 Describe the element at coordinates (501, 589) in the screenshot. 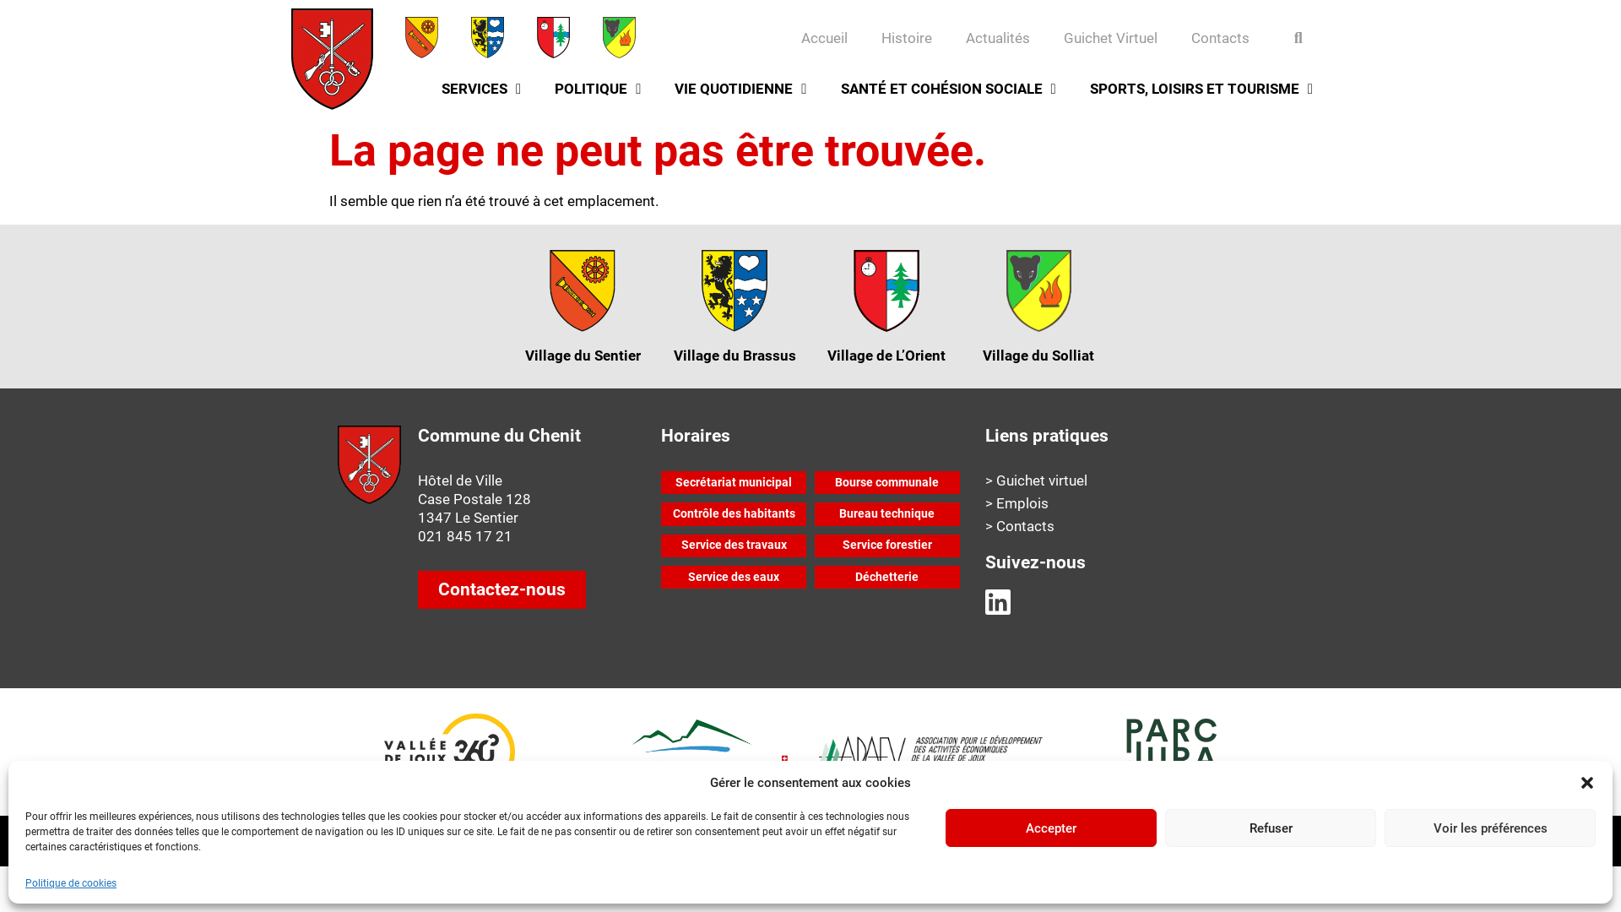

I see `Contactez-nous` at that location.